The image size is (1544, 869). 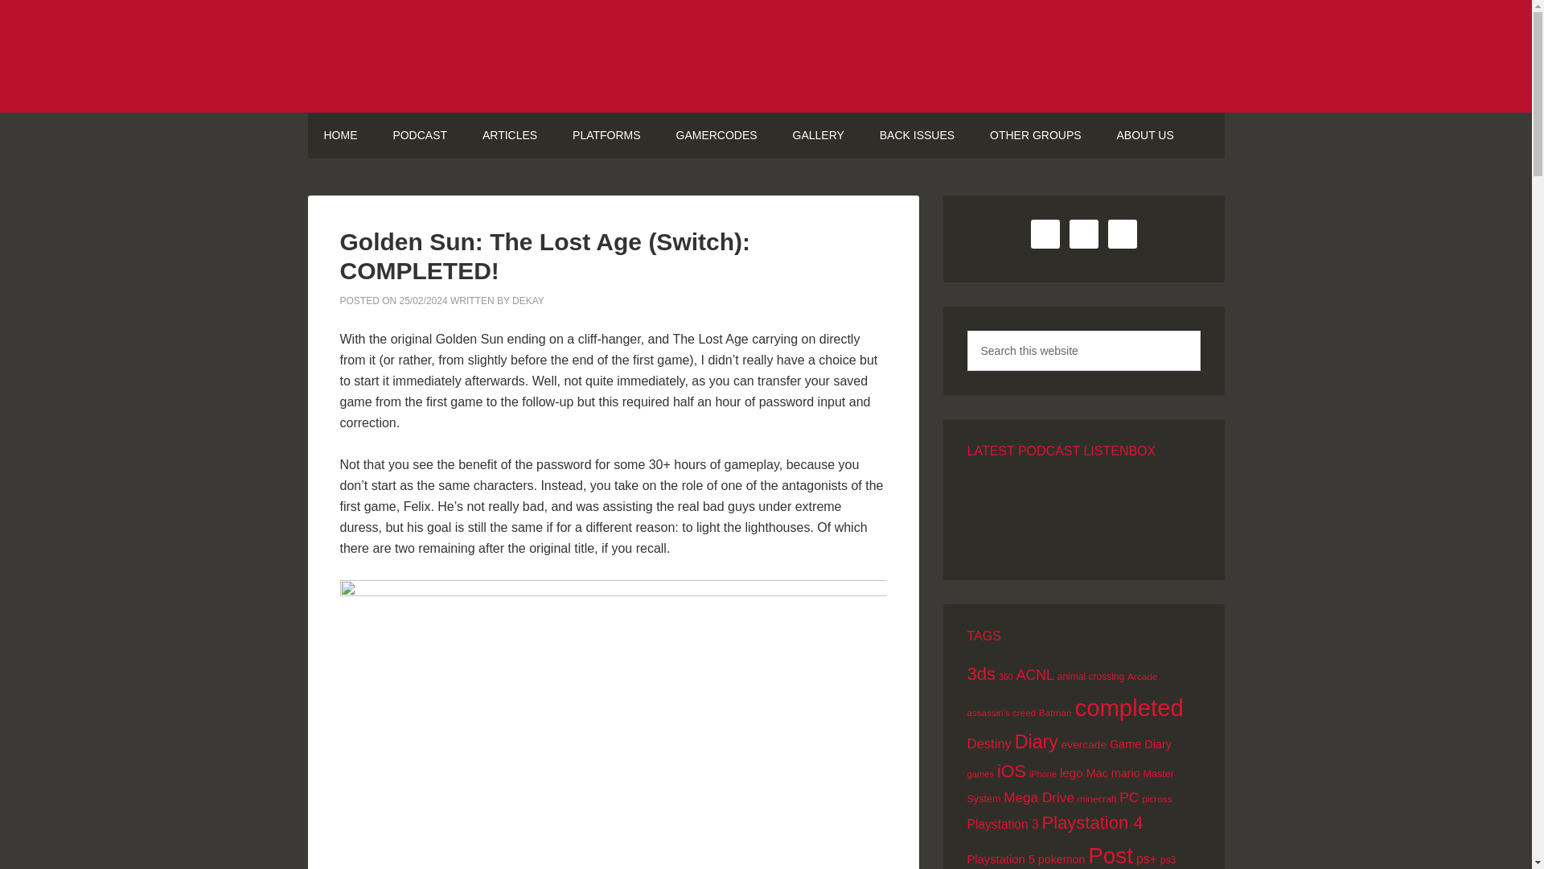 What do you see at coordinates (818, 135) in the screenshot?
I see `GALLERY` at bounding box center [818, 135].